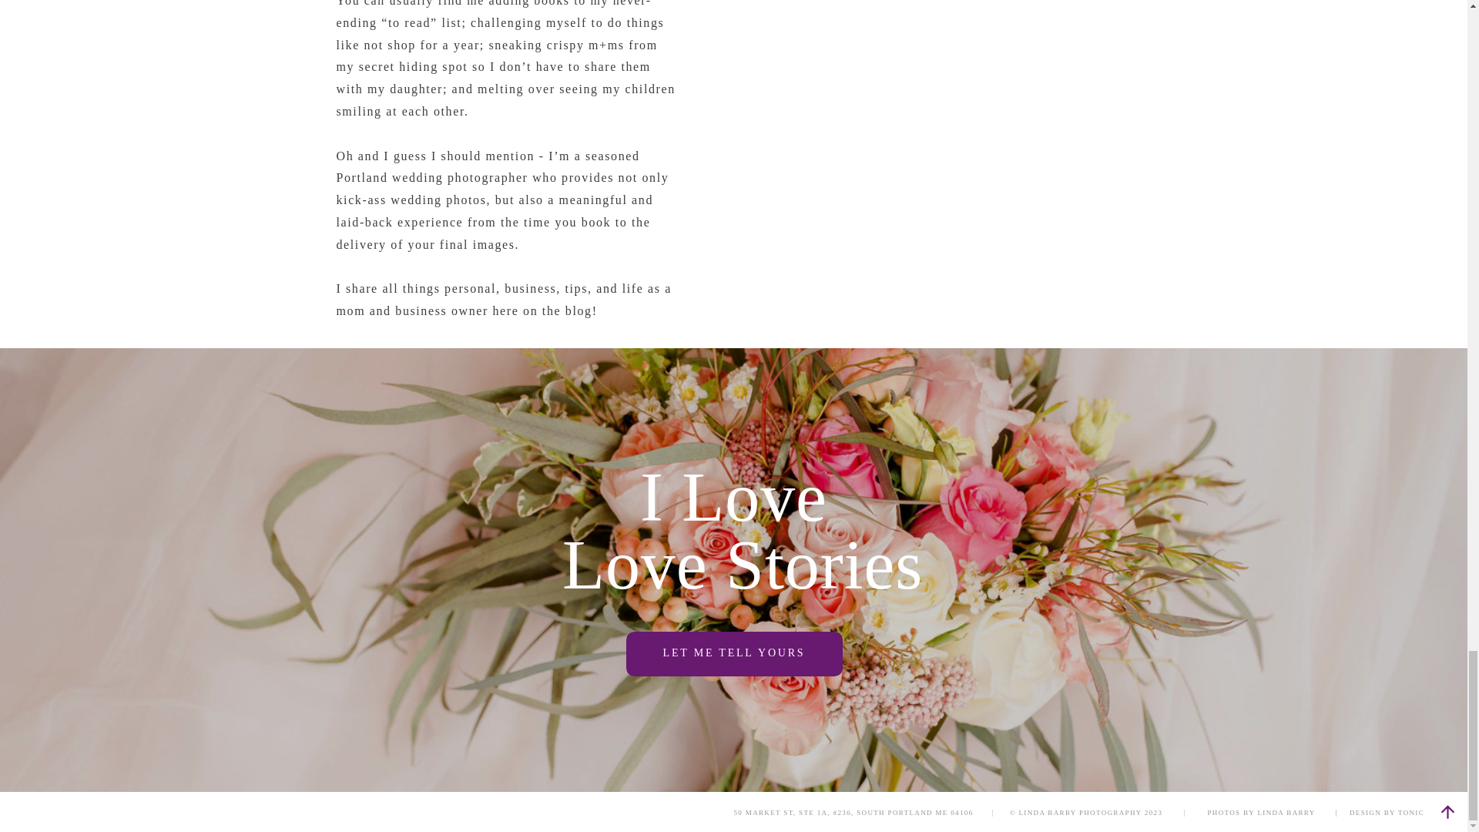 Image resolution: width=1479 pixels, height=832 pixels. I want to click on PHOTOS BY LINDA BARRY, so click(1260, 812).